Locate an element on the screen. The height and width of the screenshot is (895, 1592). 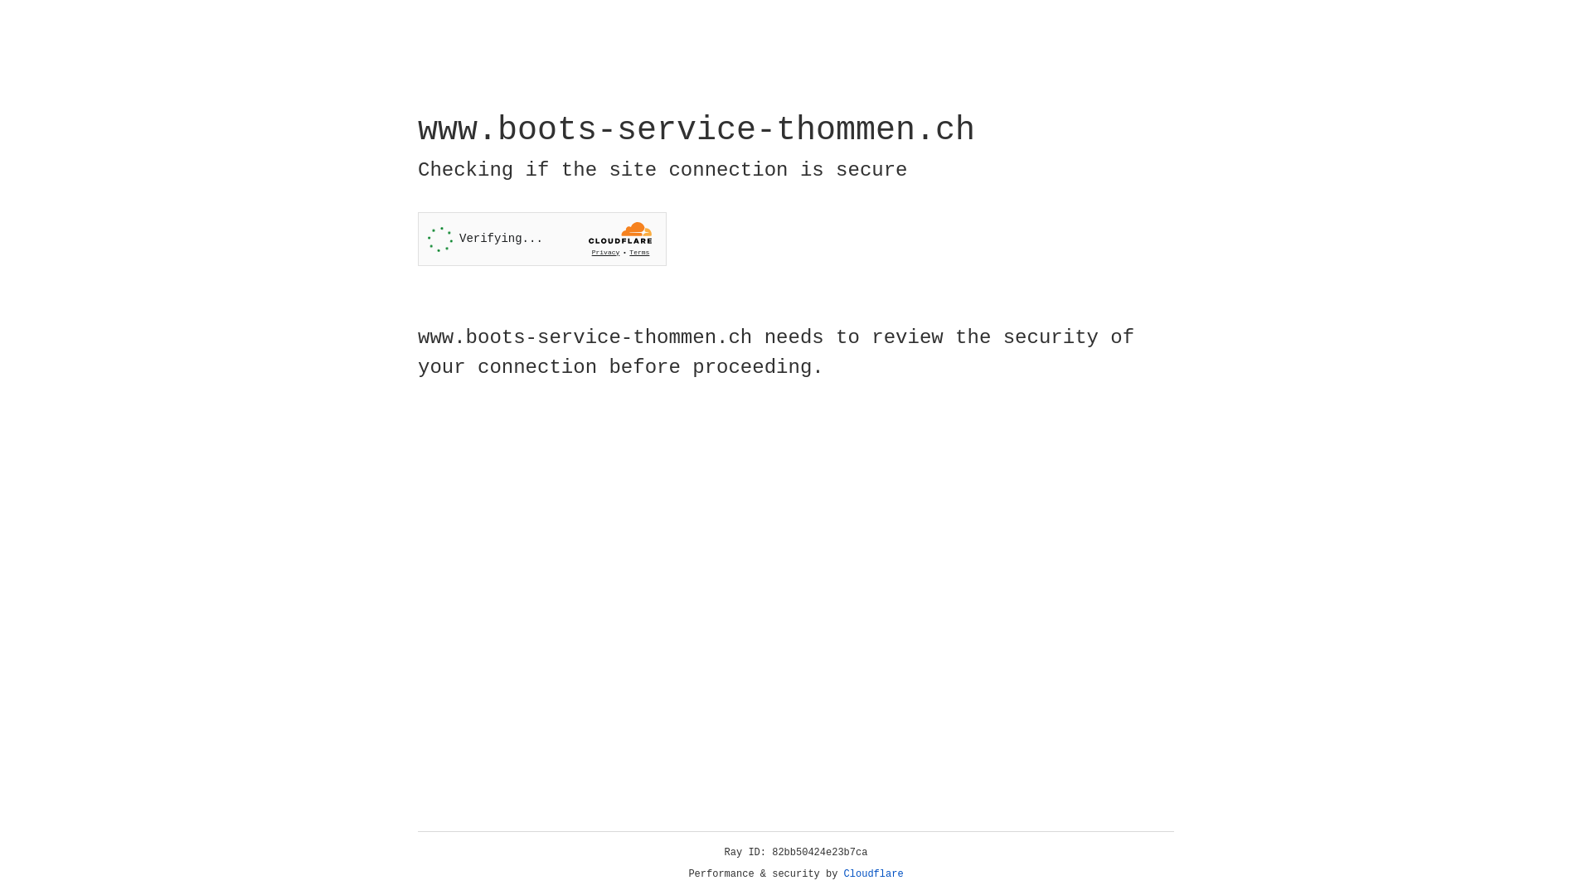
Cloudflare is located at coordinates (874, 874).